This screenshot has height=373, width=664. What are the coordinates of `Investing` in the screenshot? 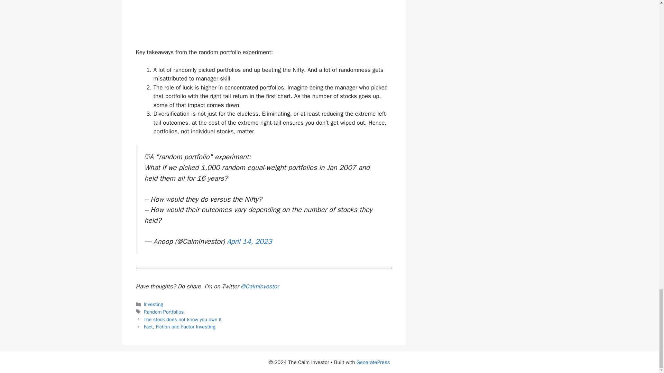 It's located at (154, 304).